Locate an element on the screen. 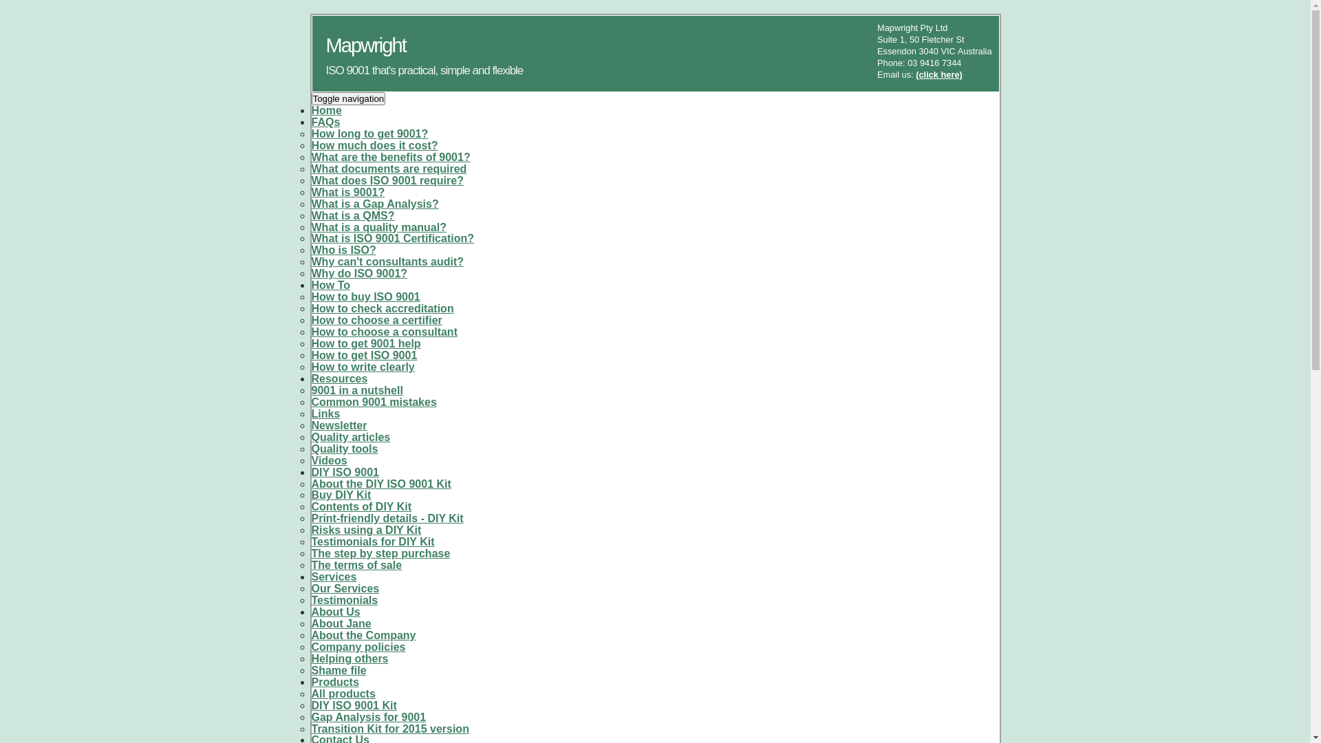  How to write clearly is located at coordinates (363, 367).